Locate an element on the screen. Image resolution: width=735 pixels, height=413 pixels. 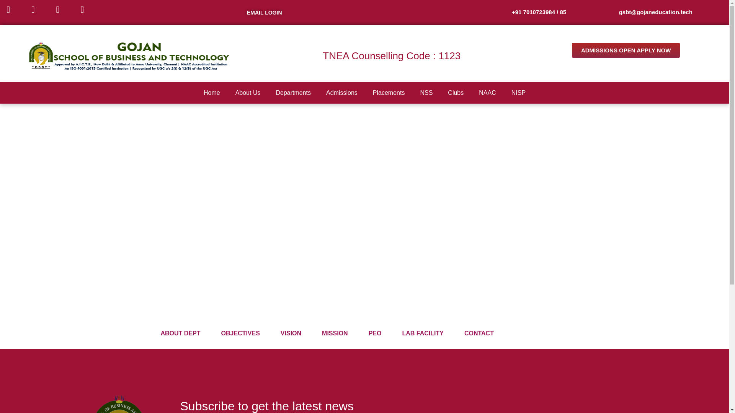
NISP is located at coordinates (518, 93).